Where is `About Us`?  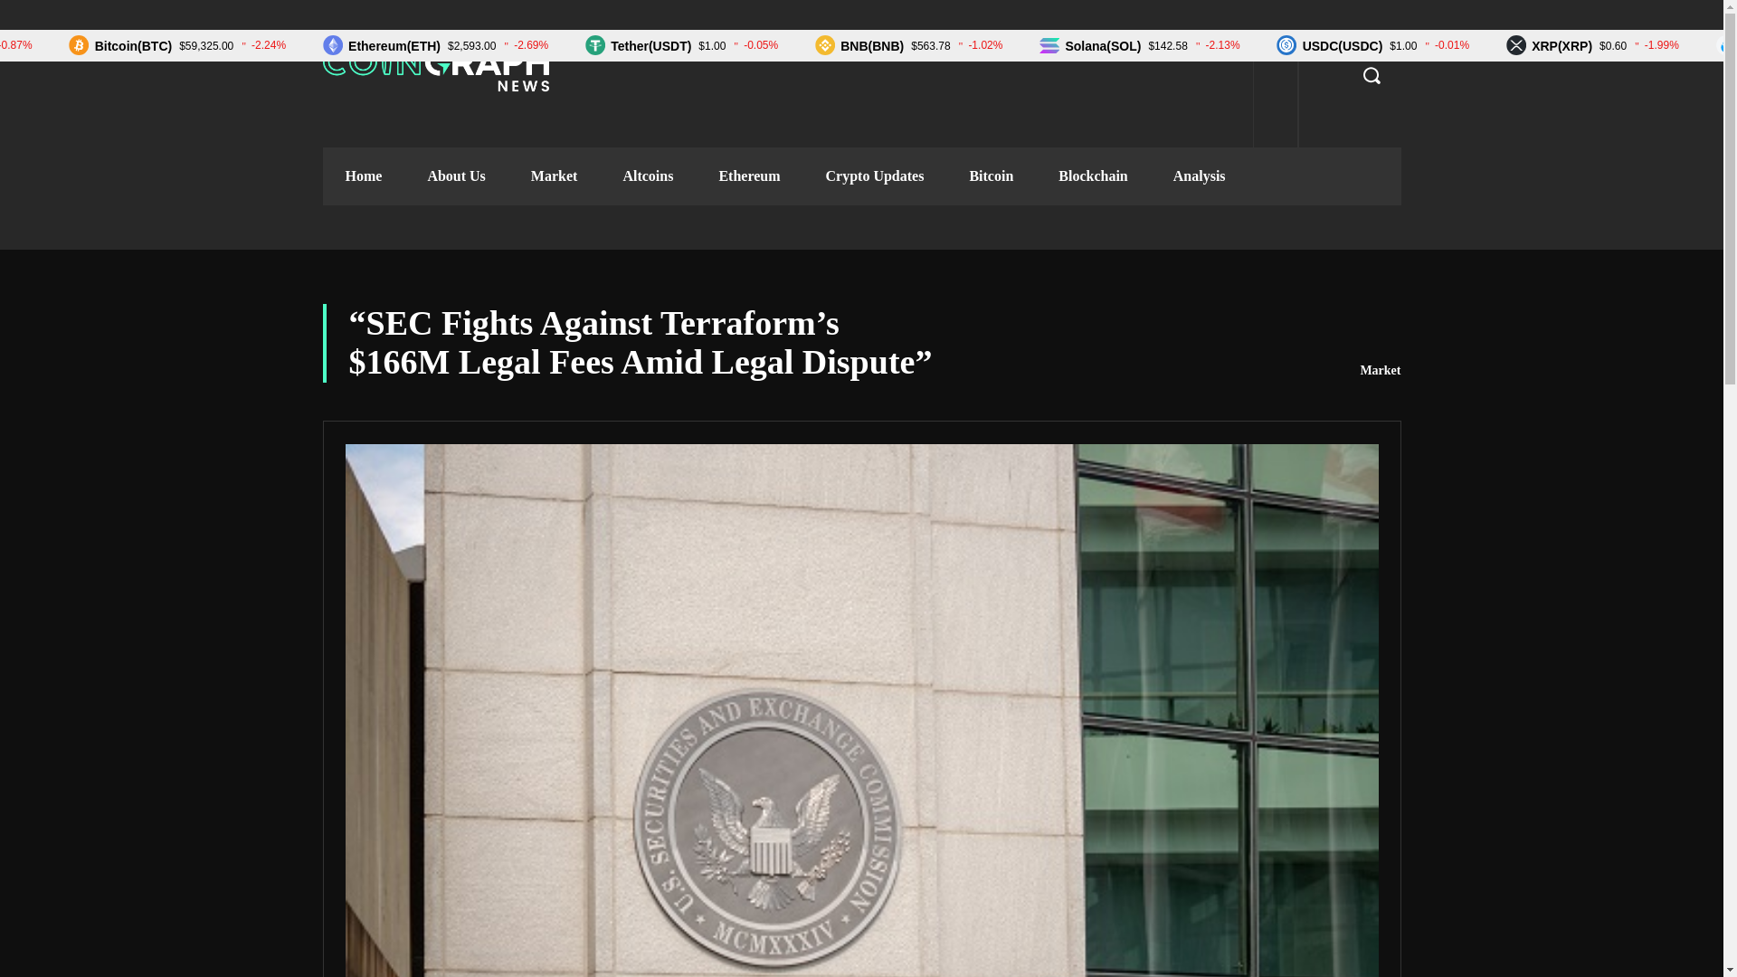 About Us is located at coordinates (456, 175).